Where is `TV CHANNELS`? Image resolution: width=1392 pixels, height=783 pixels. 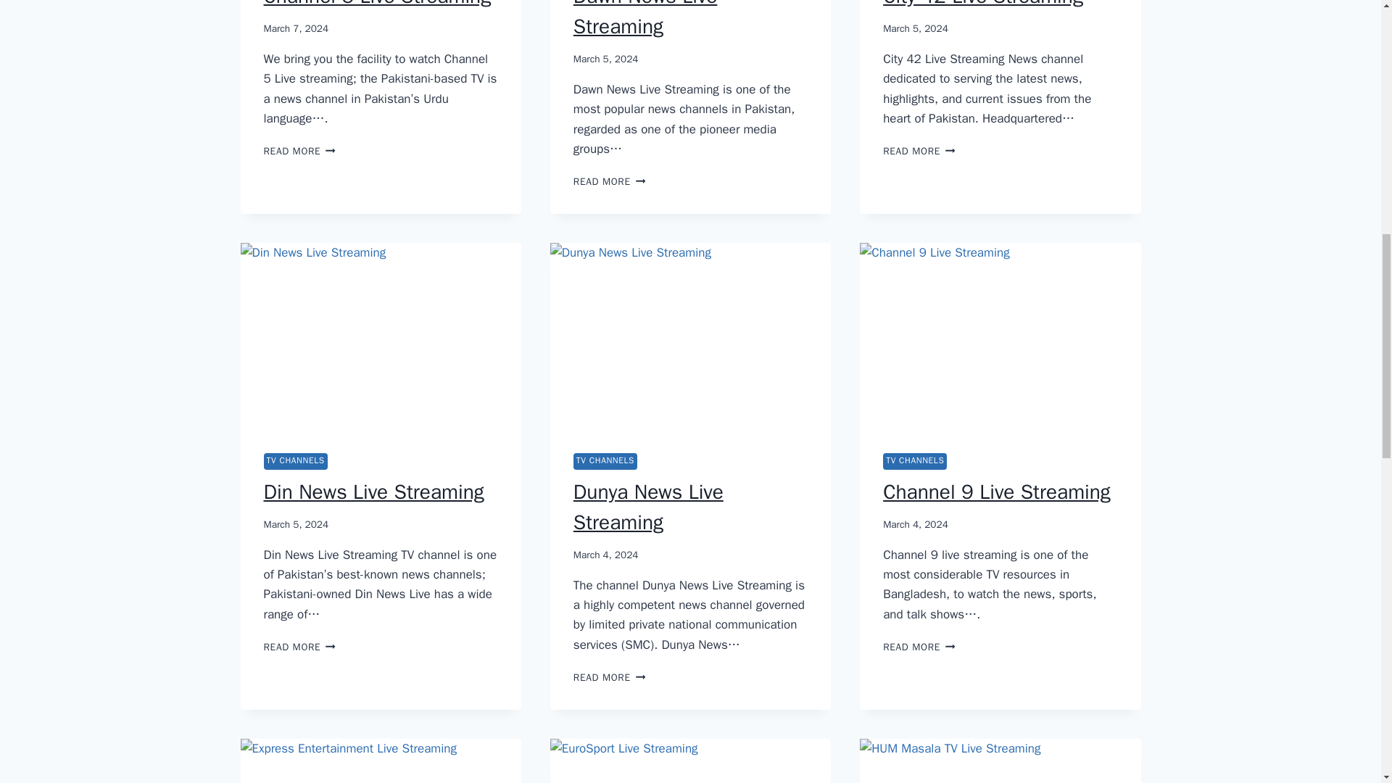
TV CHANNELS is located at coordinates (299, 647).